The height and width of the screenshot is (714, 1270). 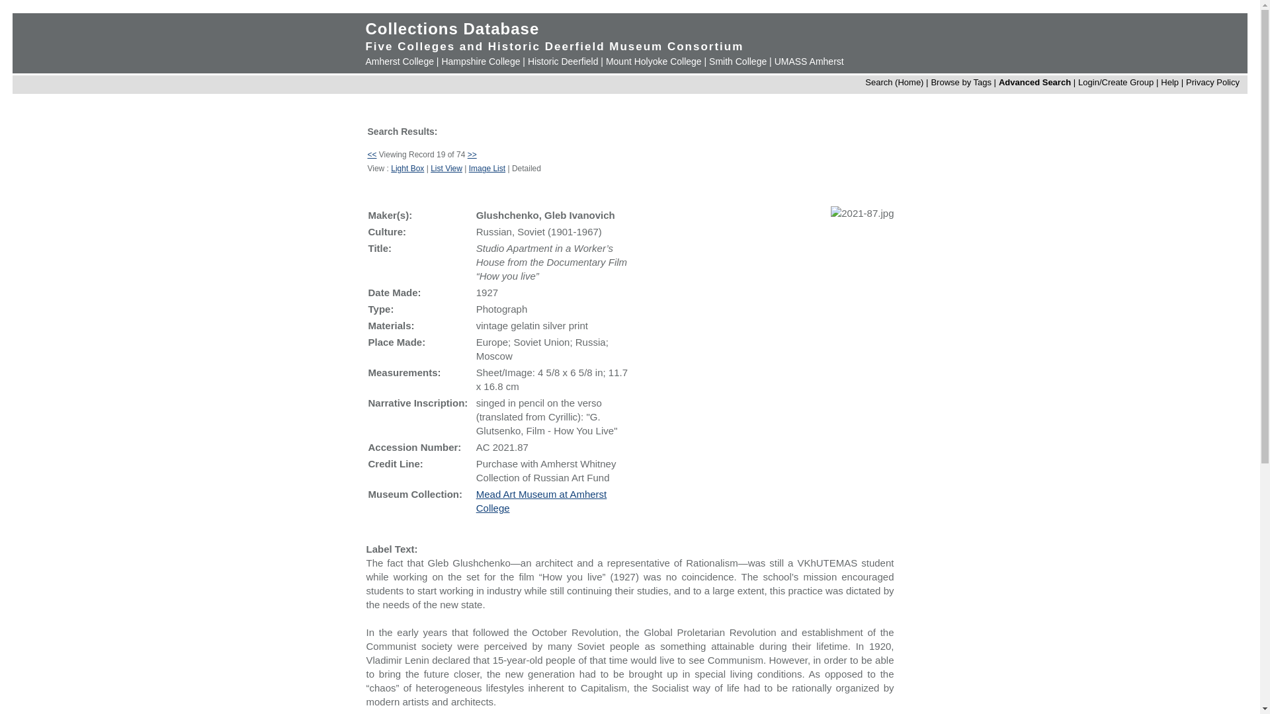 I want to click on Browse by Tags, so click(x=961, y=82).